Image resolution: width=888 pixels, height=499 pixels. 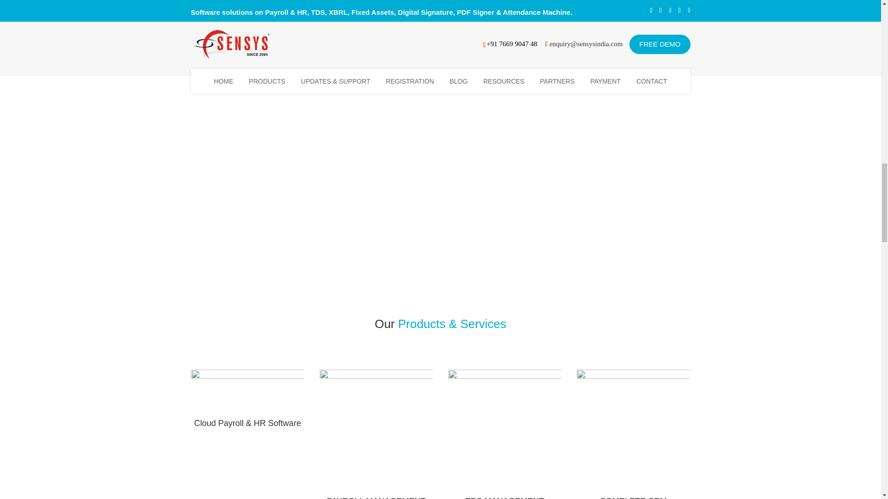 What do you see at coordinates (376, 498) in the screenshot?
I see `PAYROLL MANAGEMENT SOFTWARE` at bounding box center [376, 498].